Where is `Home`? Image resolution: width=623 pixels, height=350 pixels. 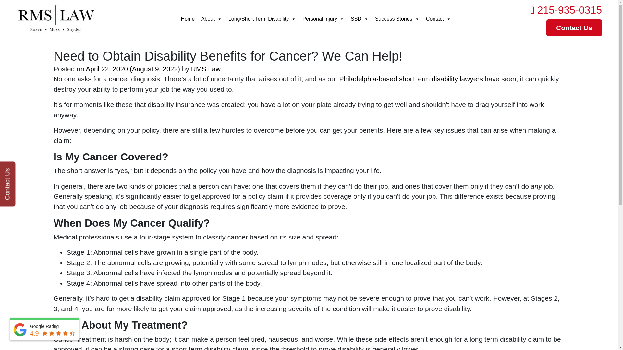 Home is located at coordinates (188, 19).